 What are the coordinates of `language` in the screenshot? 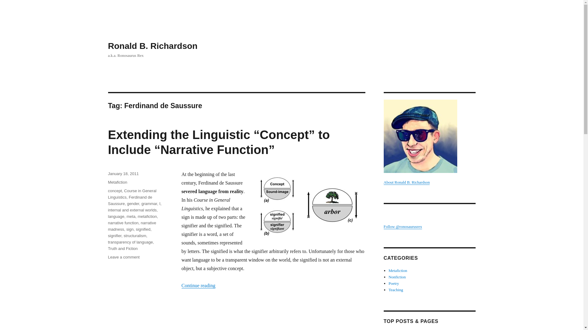 It's located at (116, 216).